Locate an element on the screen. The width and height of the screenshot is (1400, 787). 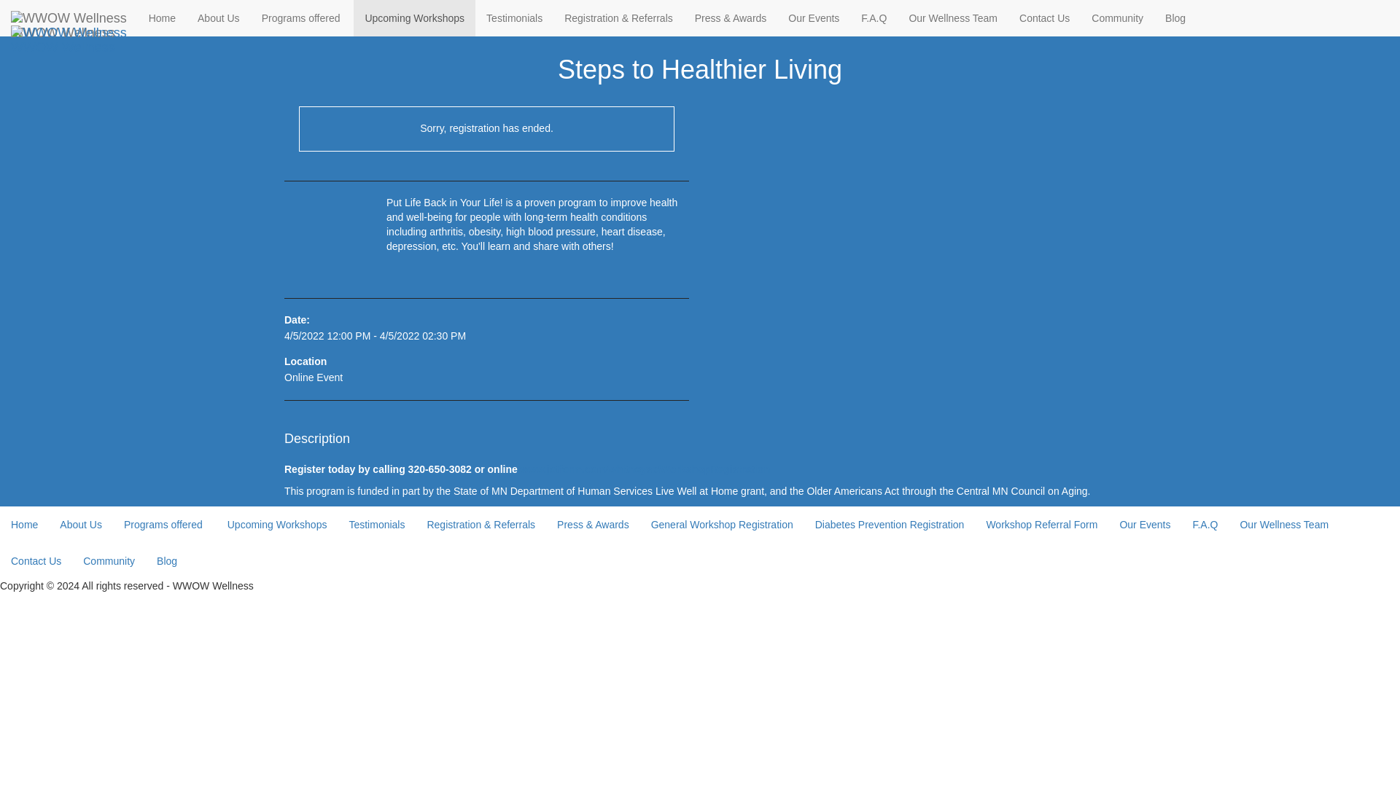
Contact Us is located at coordinates (1044, 17).